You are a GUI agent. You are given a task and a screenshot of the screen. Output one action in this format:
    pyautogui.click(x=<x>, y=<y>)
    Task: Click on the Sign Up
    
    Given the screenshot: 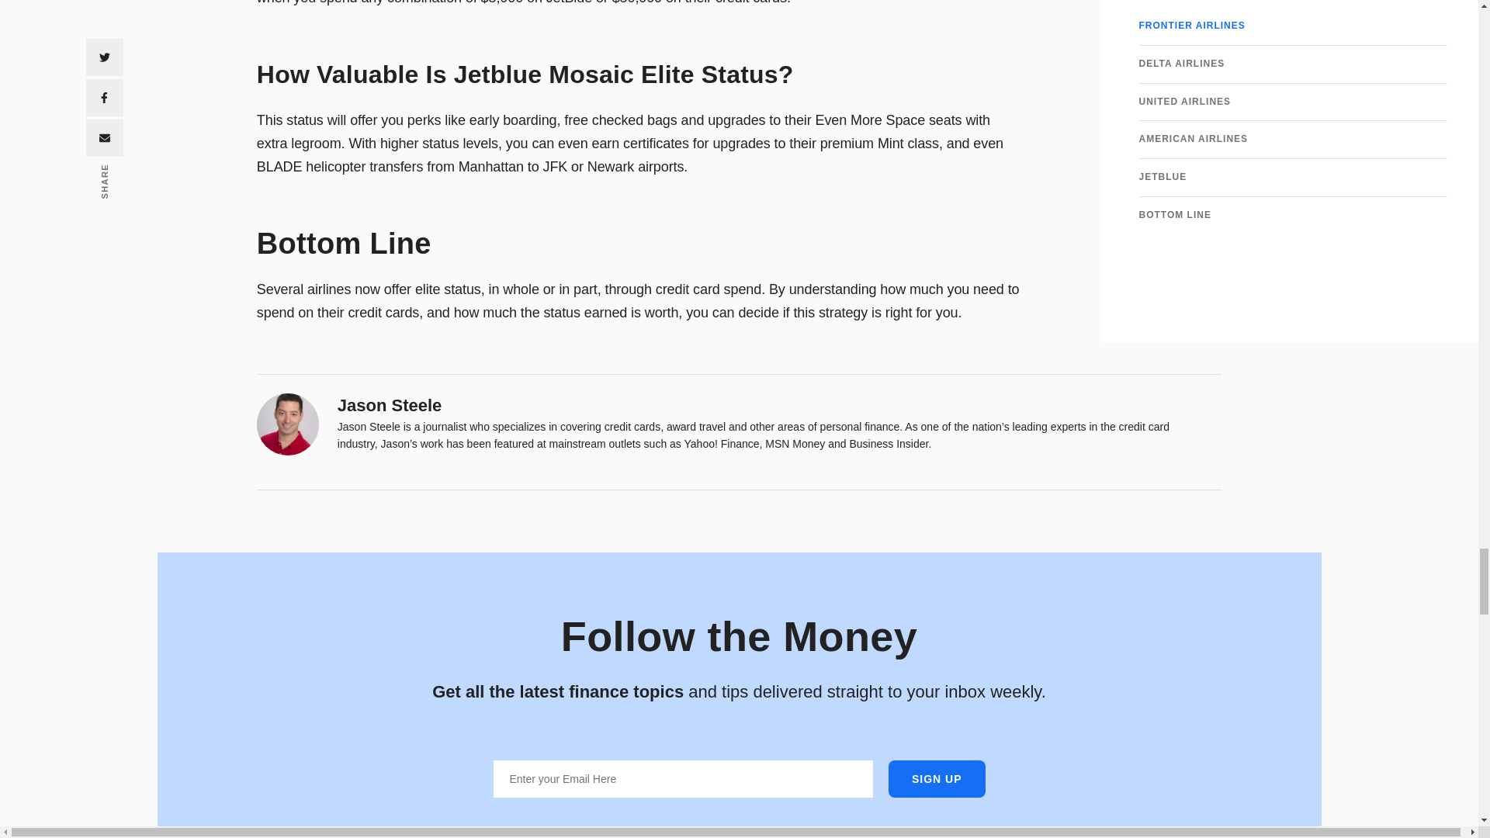 What is the action you would take?
    pyautogui.click(x=936, y=779)
    